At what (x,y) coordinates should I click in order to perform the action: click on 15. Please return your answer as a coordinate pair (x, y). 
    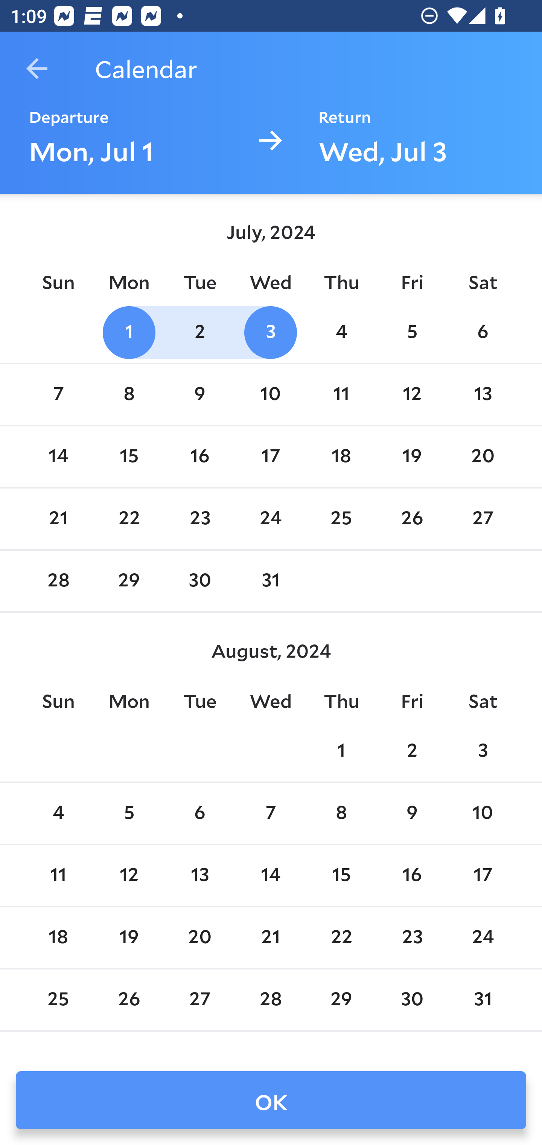
    Looking at the image, I should click on (341, 876).